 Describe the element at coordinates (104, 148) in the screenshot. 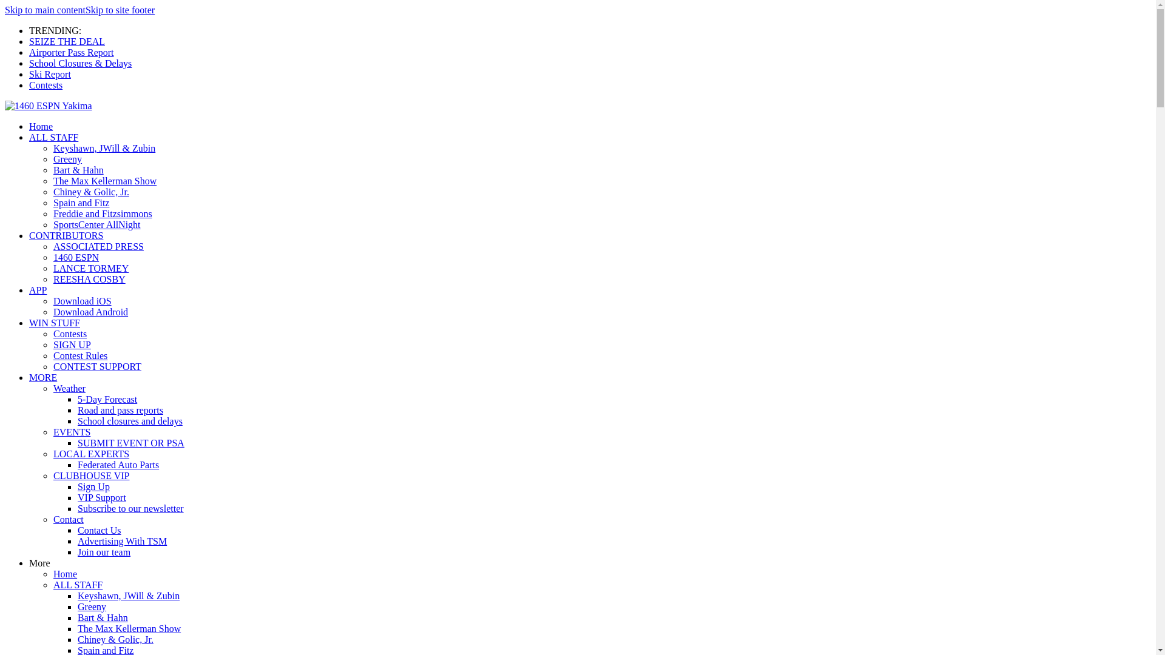

I see `Keyshawn, JWill & Zubin` at that location.